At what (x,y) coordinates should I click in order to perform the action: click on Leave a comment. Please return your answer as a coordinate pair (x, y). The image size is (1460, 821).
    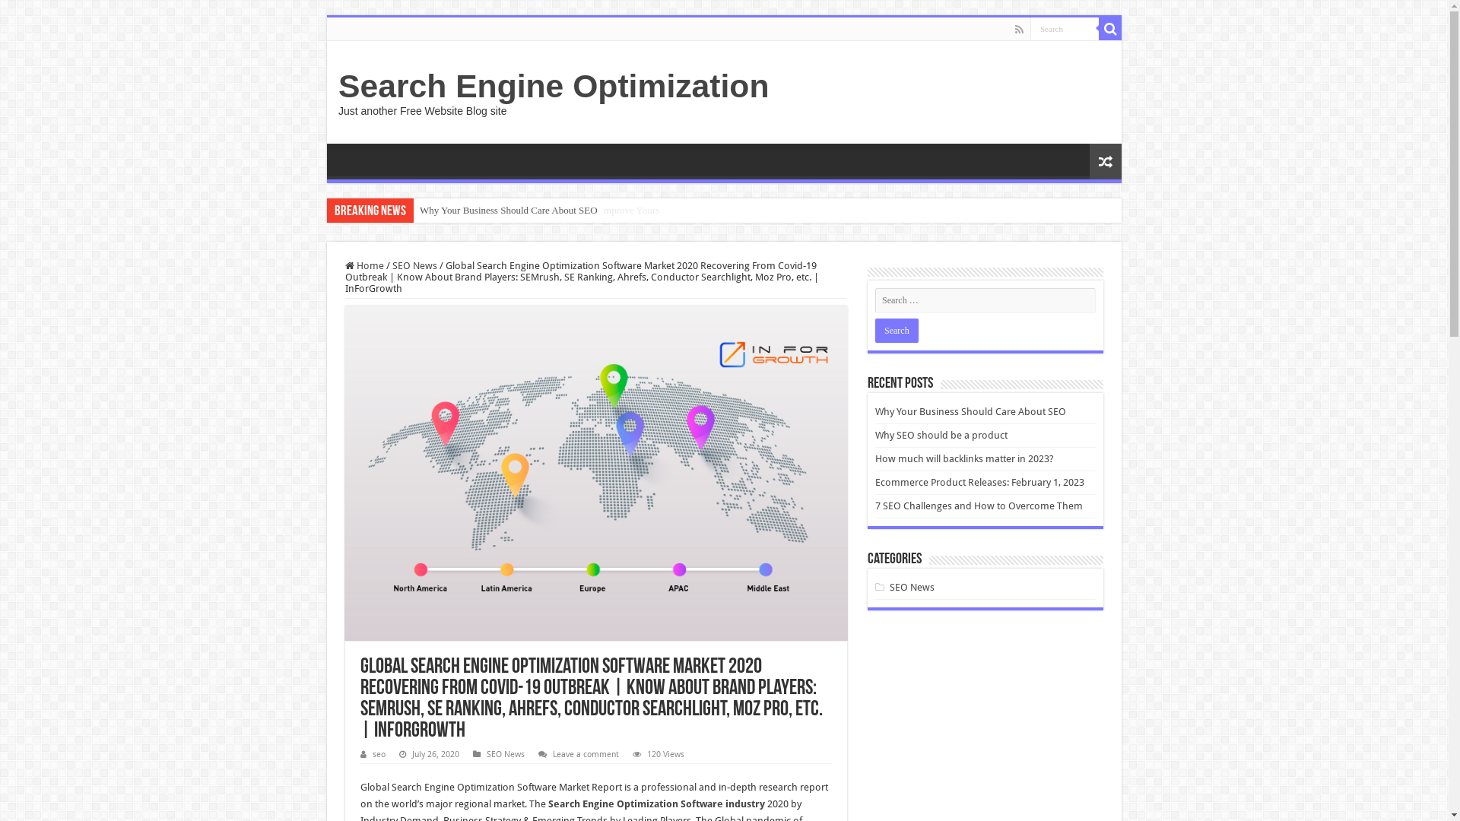
    Looking at the image, I should click on (586, 754).